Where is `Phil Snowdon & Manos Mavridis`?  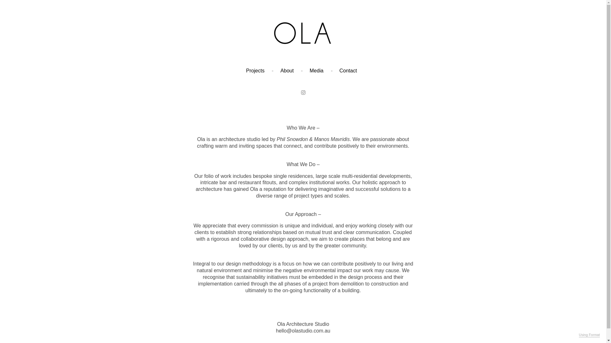
Phil Snowdon & Manos Mavridis is located at coordinates (313, 139).